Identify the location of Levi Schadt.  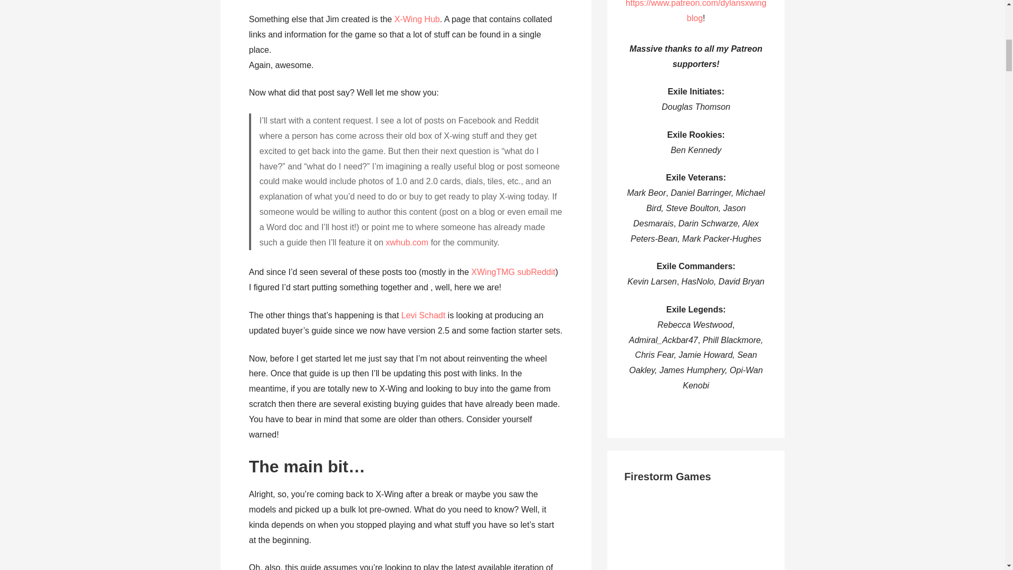
(423, 315).